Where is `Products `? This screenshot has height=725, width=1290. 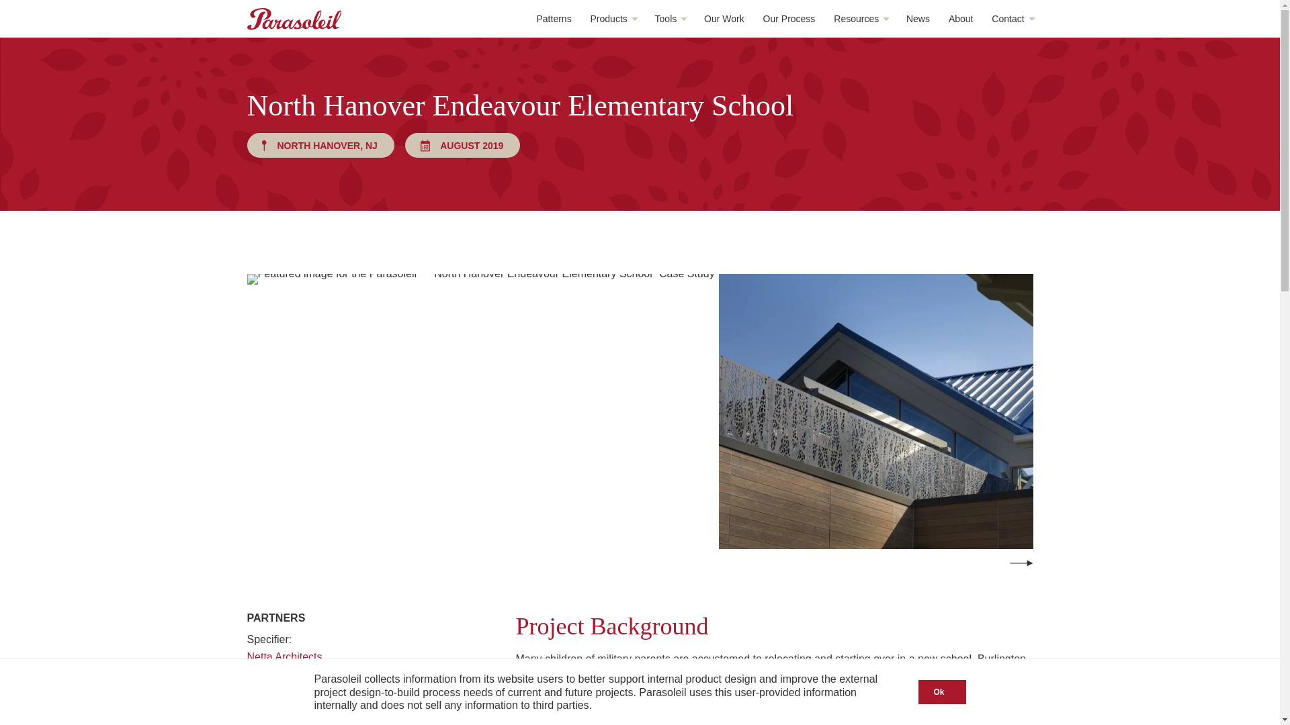
Products  is located at coordinates (613, 19).